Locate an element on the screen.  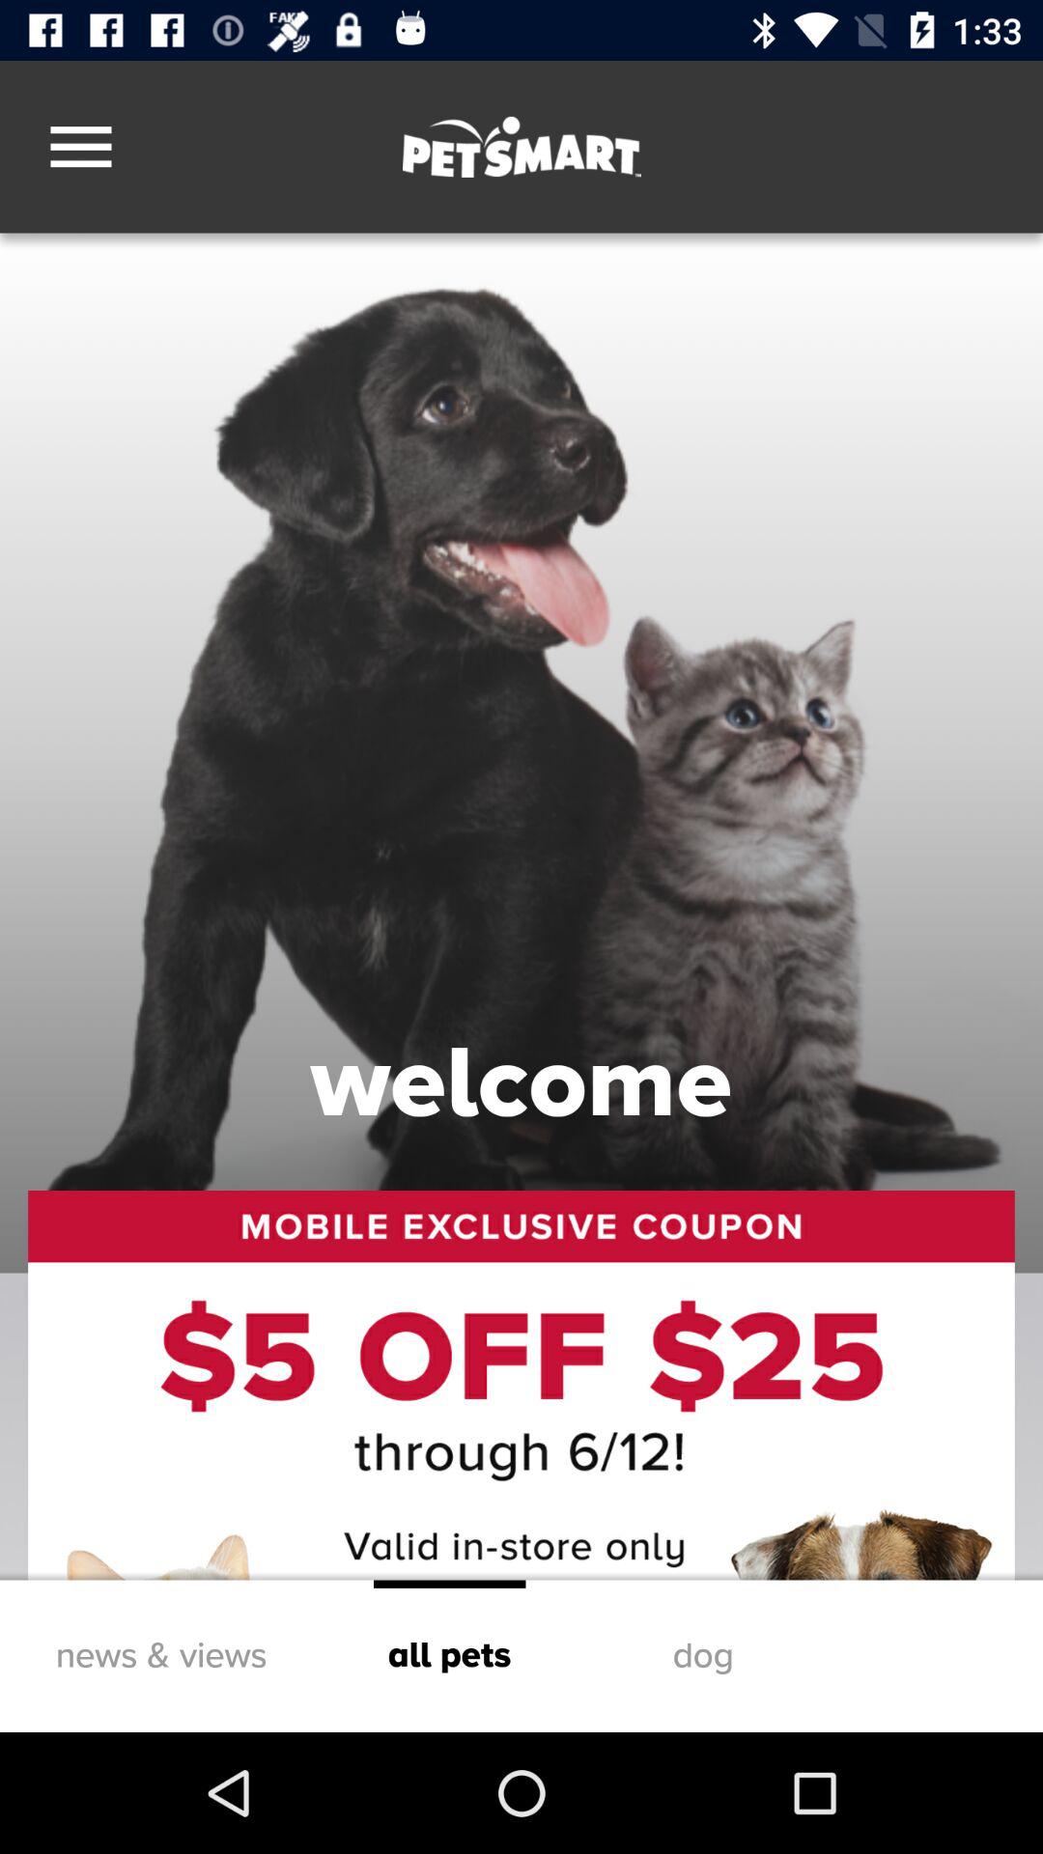
open item to the left of dog icon is located at coordinates (449, 1655).